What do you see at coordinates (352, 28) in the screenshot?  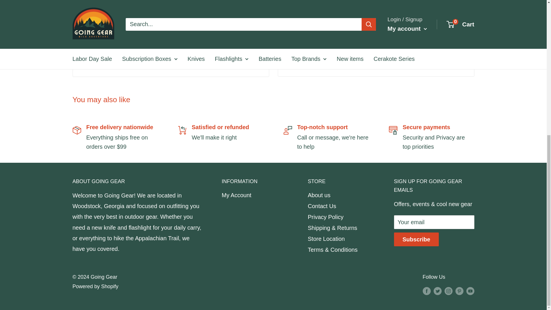 I see `Increase quantity by 1` at bounding box center [352, 28].